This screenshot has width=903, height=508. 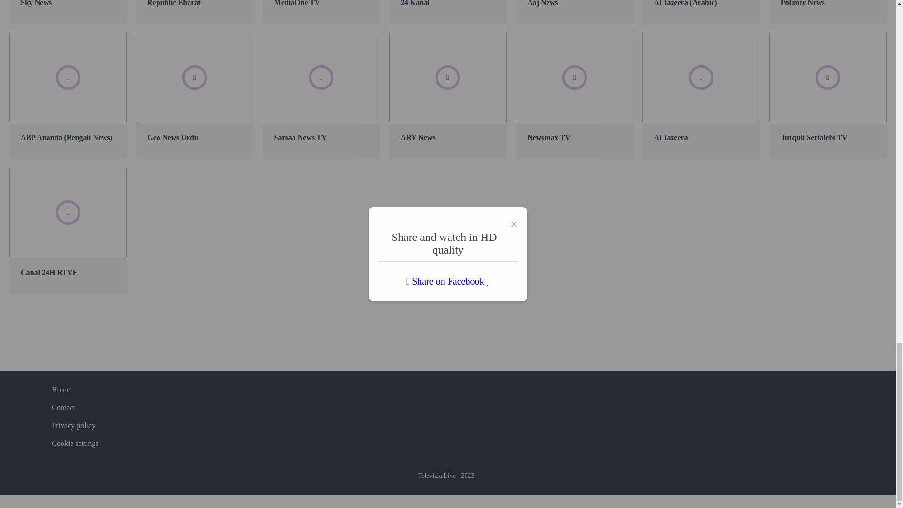 I want to click on Geo News Urdu, so click(x=194, y=95).